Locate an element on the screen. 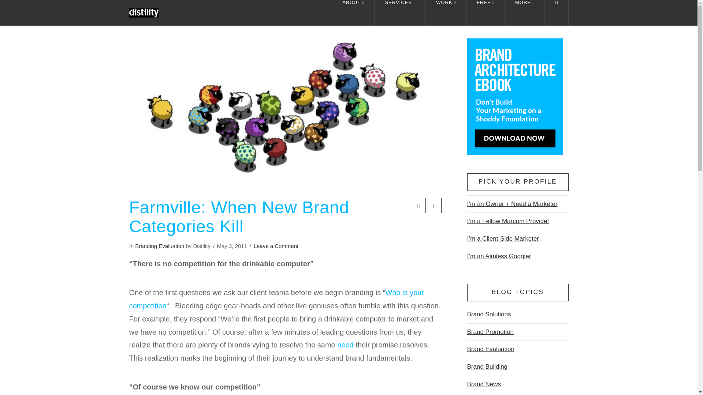 This screenshot has width=703, height=395. FREE is located at coordinates (486, 13).